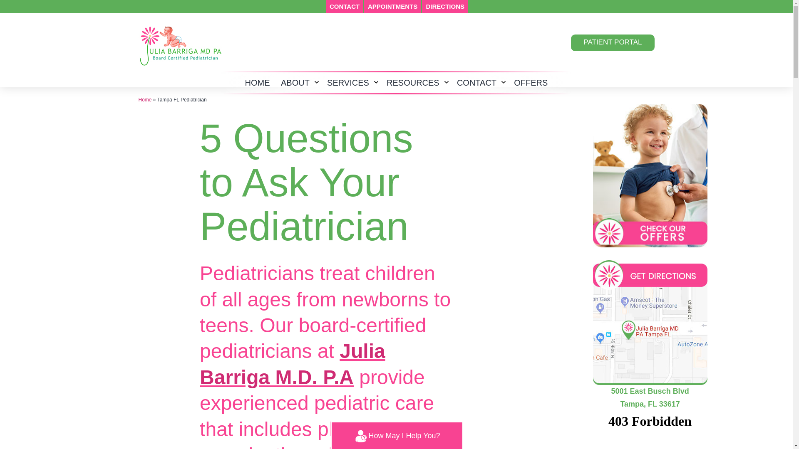  Describe the element at coordinates (477, 82) in the screenshot. I see `CONTACT` at that location.